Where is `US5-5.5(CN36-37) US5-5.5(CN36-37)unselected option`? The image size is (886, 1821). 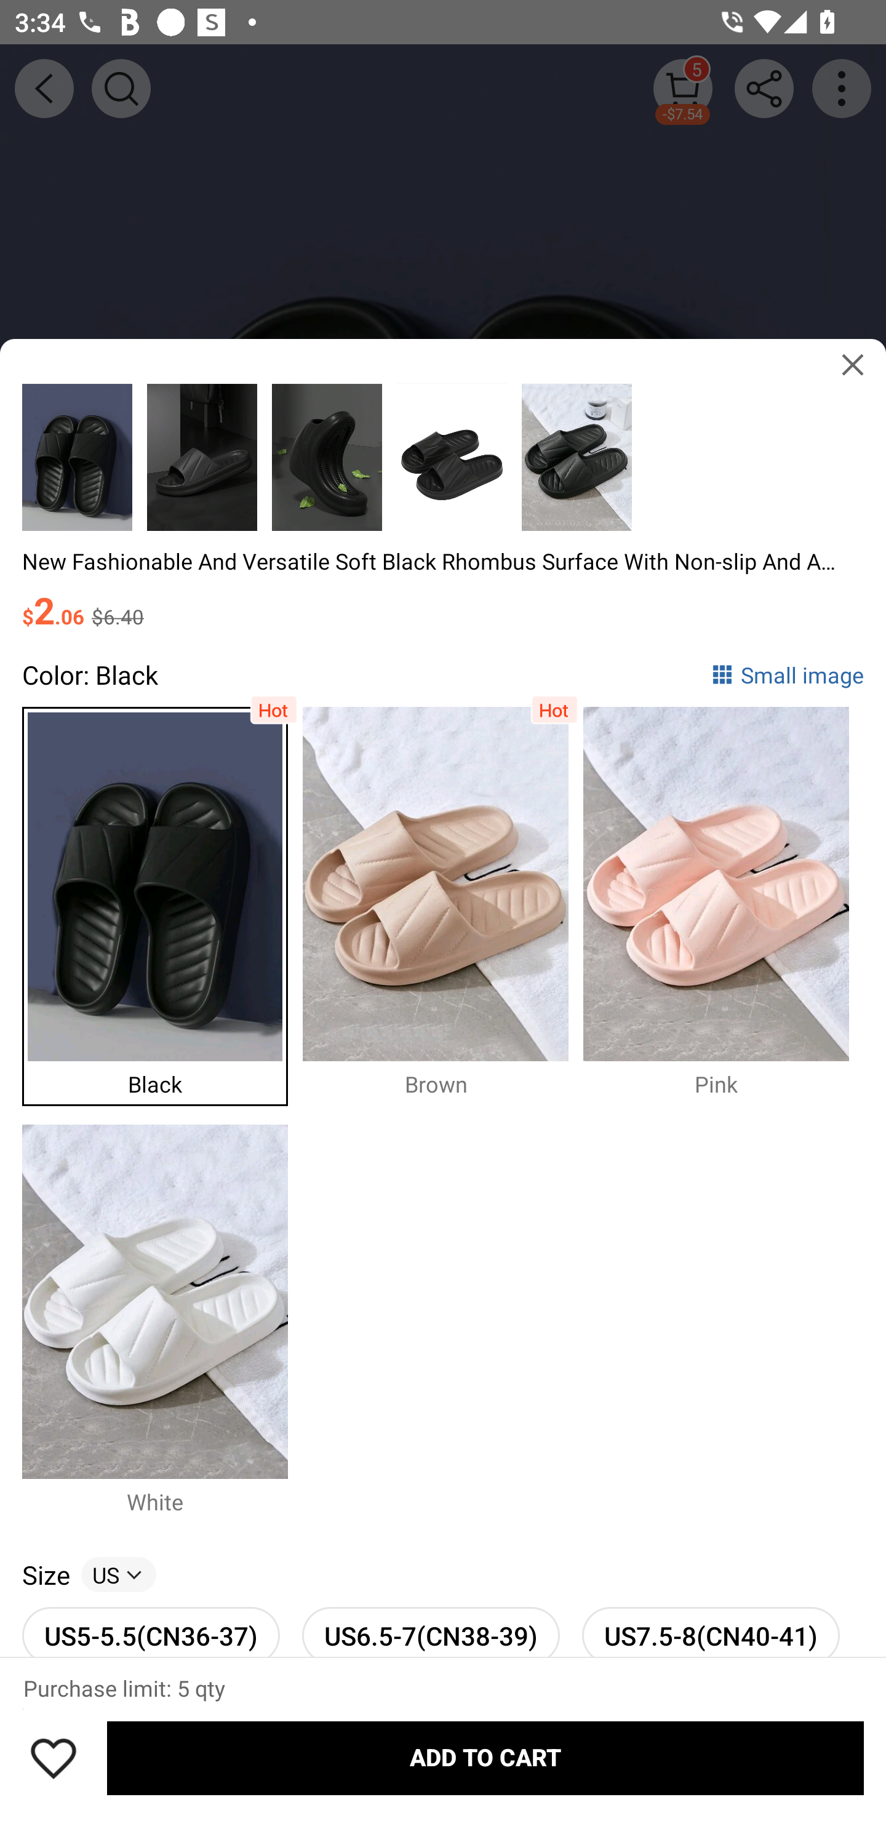 US5-5.5(CN36-37) US5-5.5(CN36-37)unselected option is located at coordinates (150, 1624).